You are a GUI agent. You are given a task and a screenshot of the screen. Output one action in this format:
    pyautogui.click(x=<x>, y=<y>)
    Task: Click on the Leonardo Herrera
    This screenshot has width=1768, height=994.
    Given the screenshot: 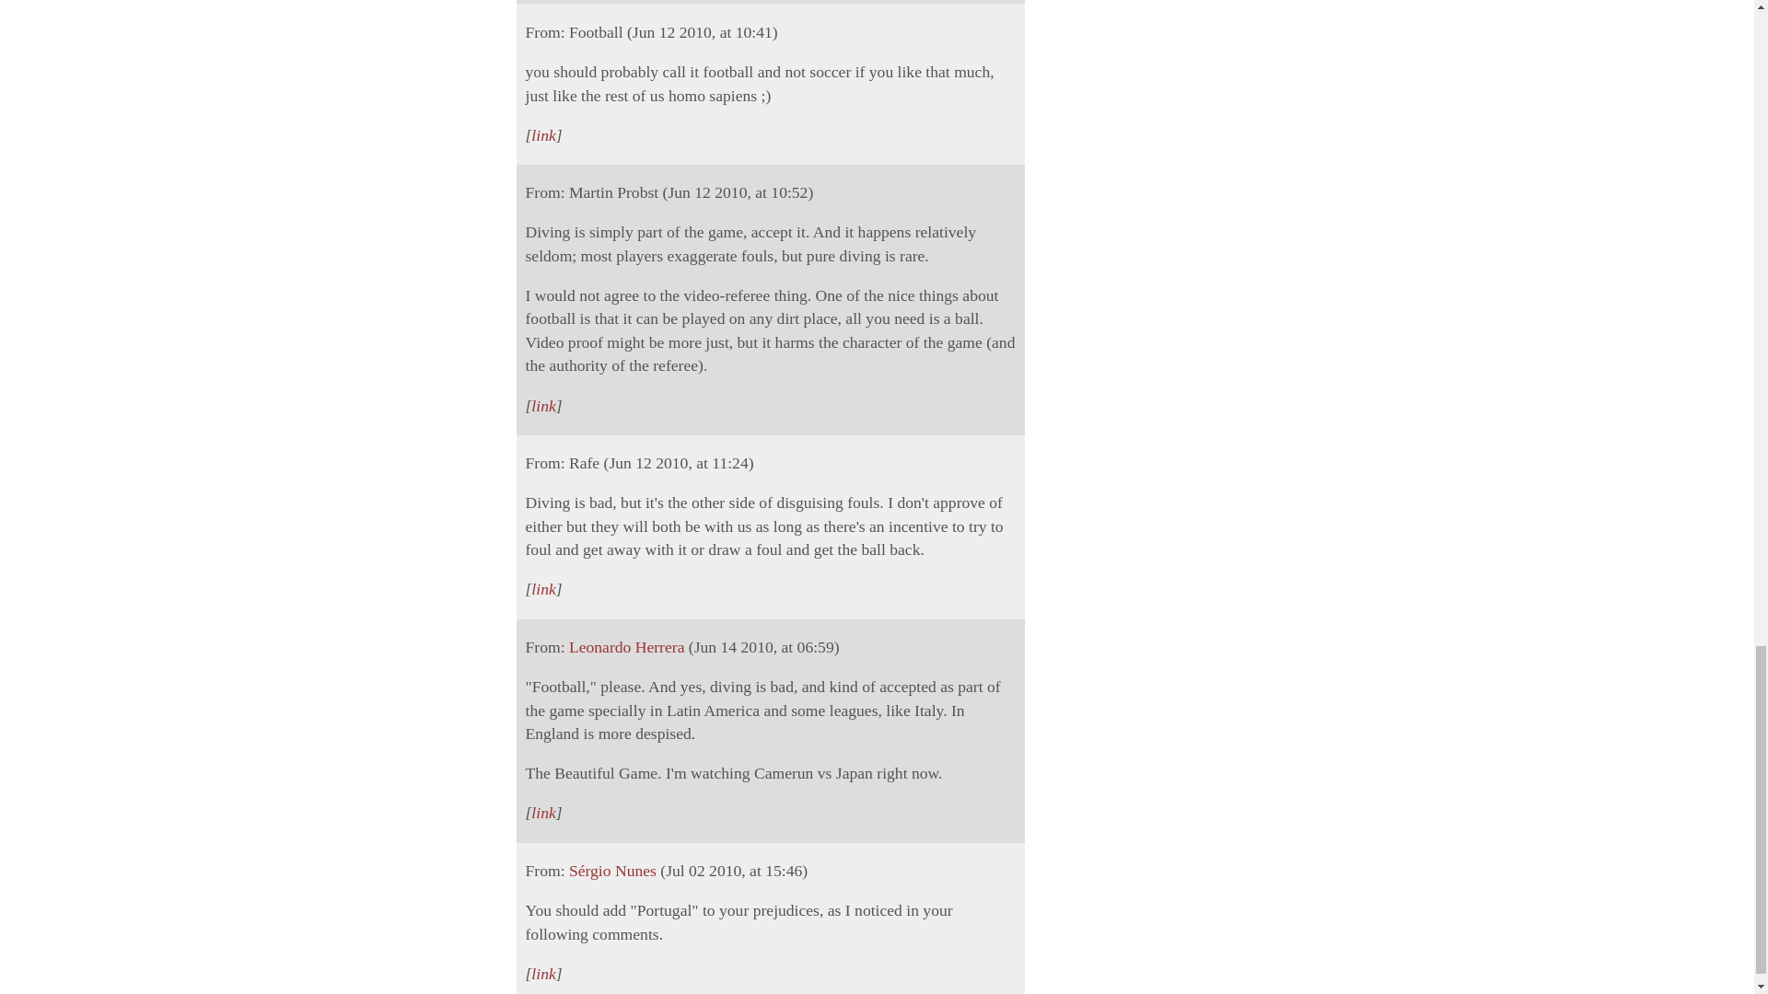 What is the action you would take?
    pyautogui.click(x=627, y=646)
    